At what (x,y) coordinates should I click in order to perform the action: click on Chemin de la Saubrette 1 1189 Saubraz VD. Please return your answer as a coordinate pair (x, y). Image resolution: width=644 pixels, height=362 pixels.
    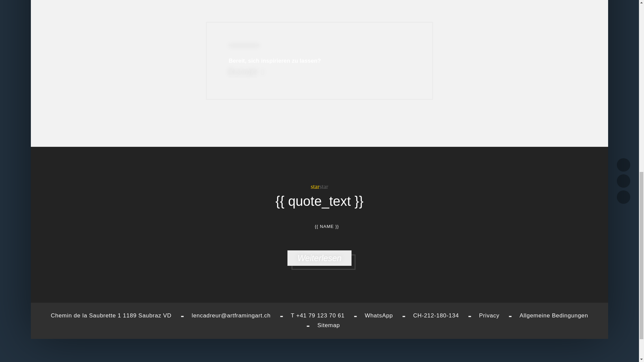
    Looking at the image, I should click on (112, 316).